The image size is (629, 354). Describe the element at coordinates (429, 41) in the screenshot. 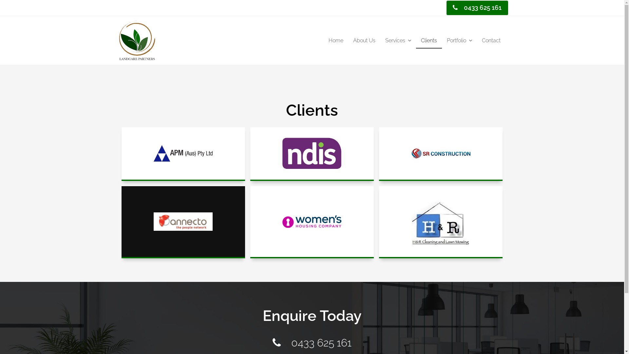

I see `Clients` at that location.